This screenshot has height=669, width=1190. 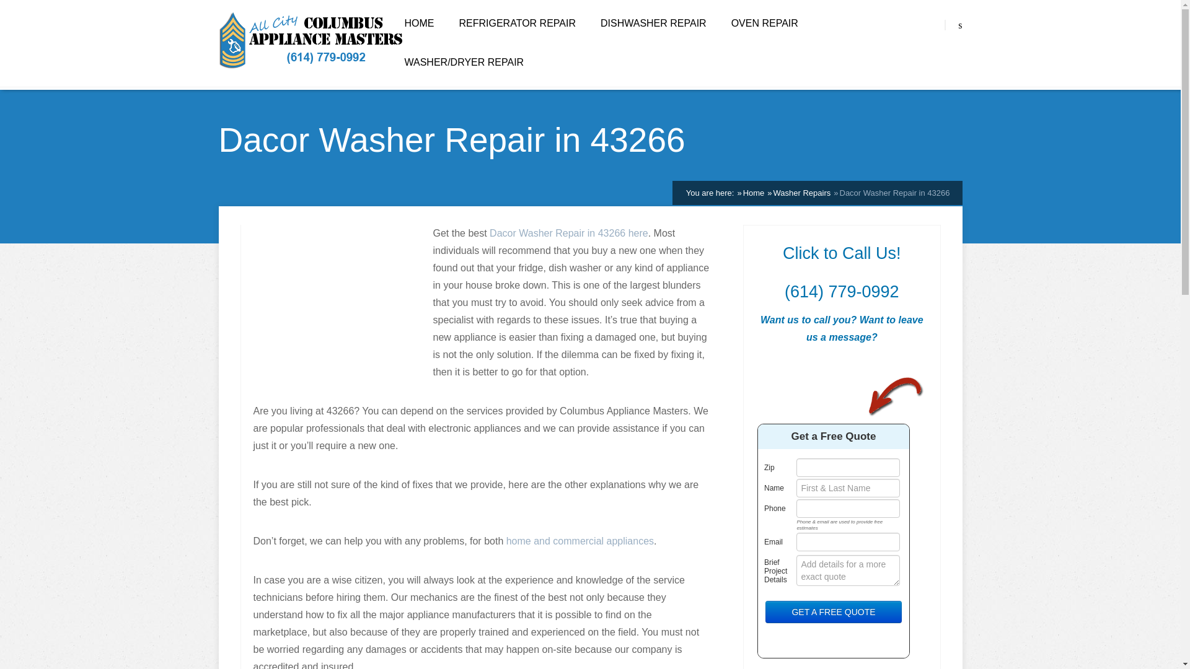 What do you see at coordinates (569, 233) in the screenshot?
I see `Dacor Washer Repair in 43266 here` at bounding box center [569, 233].